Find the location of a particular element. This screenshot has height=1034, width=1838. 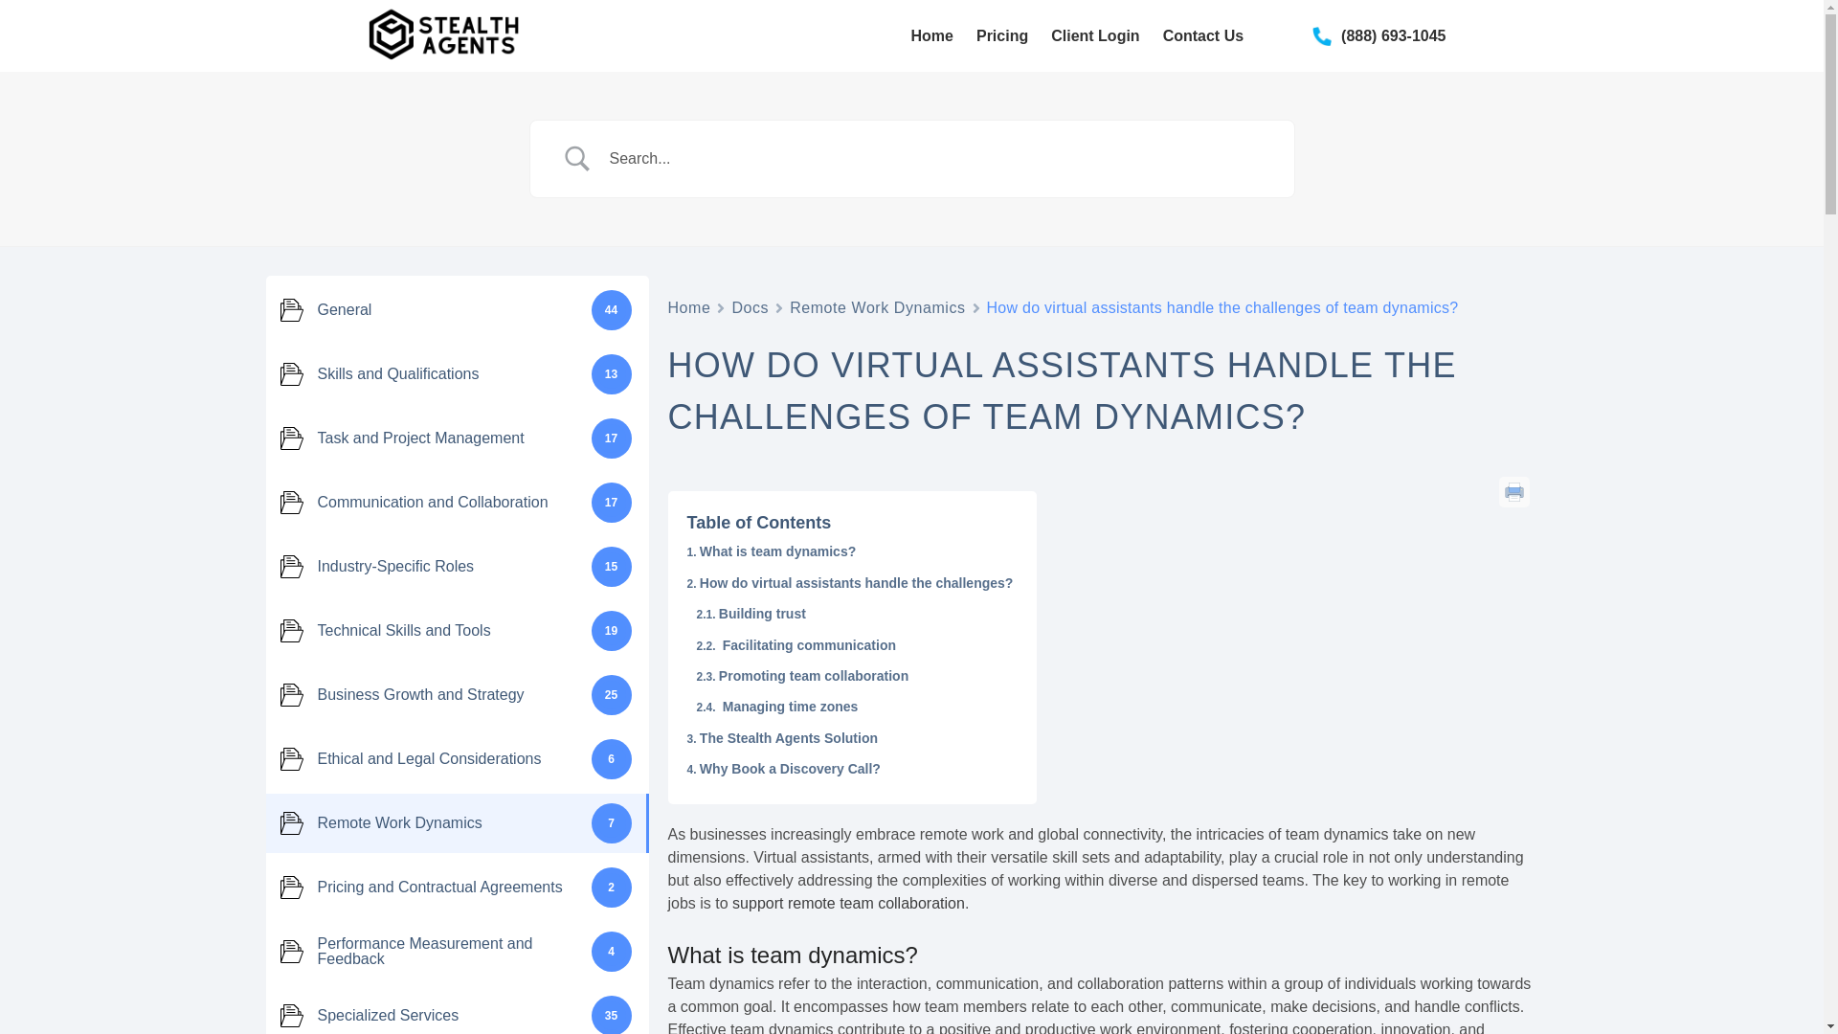

Remote Work Dynamics is located at coordinates (877, 306).